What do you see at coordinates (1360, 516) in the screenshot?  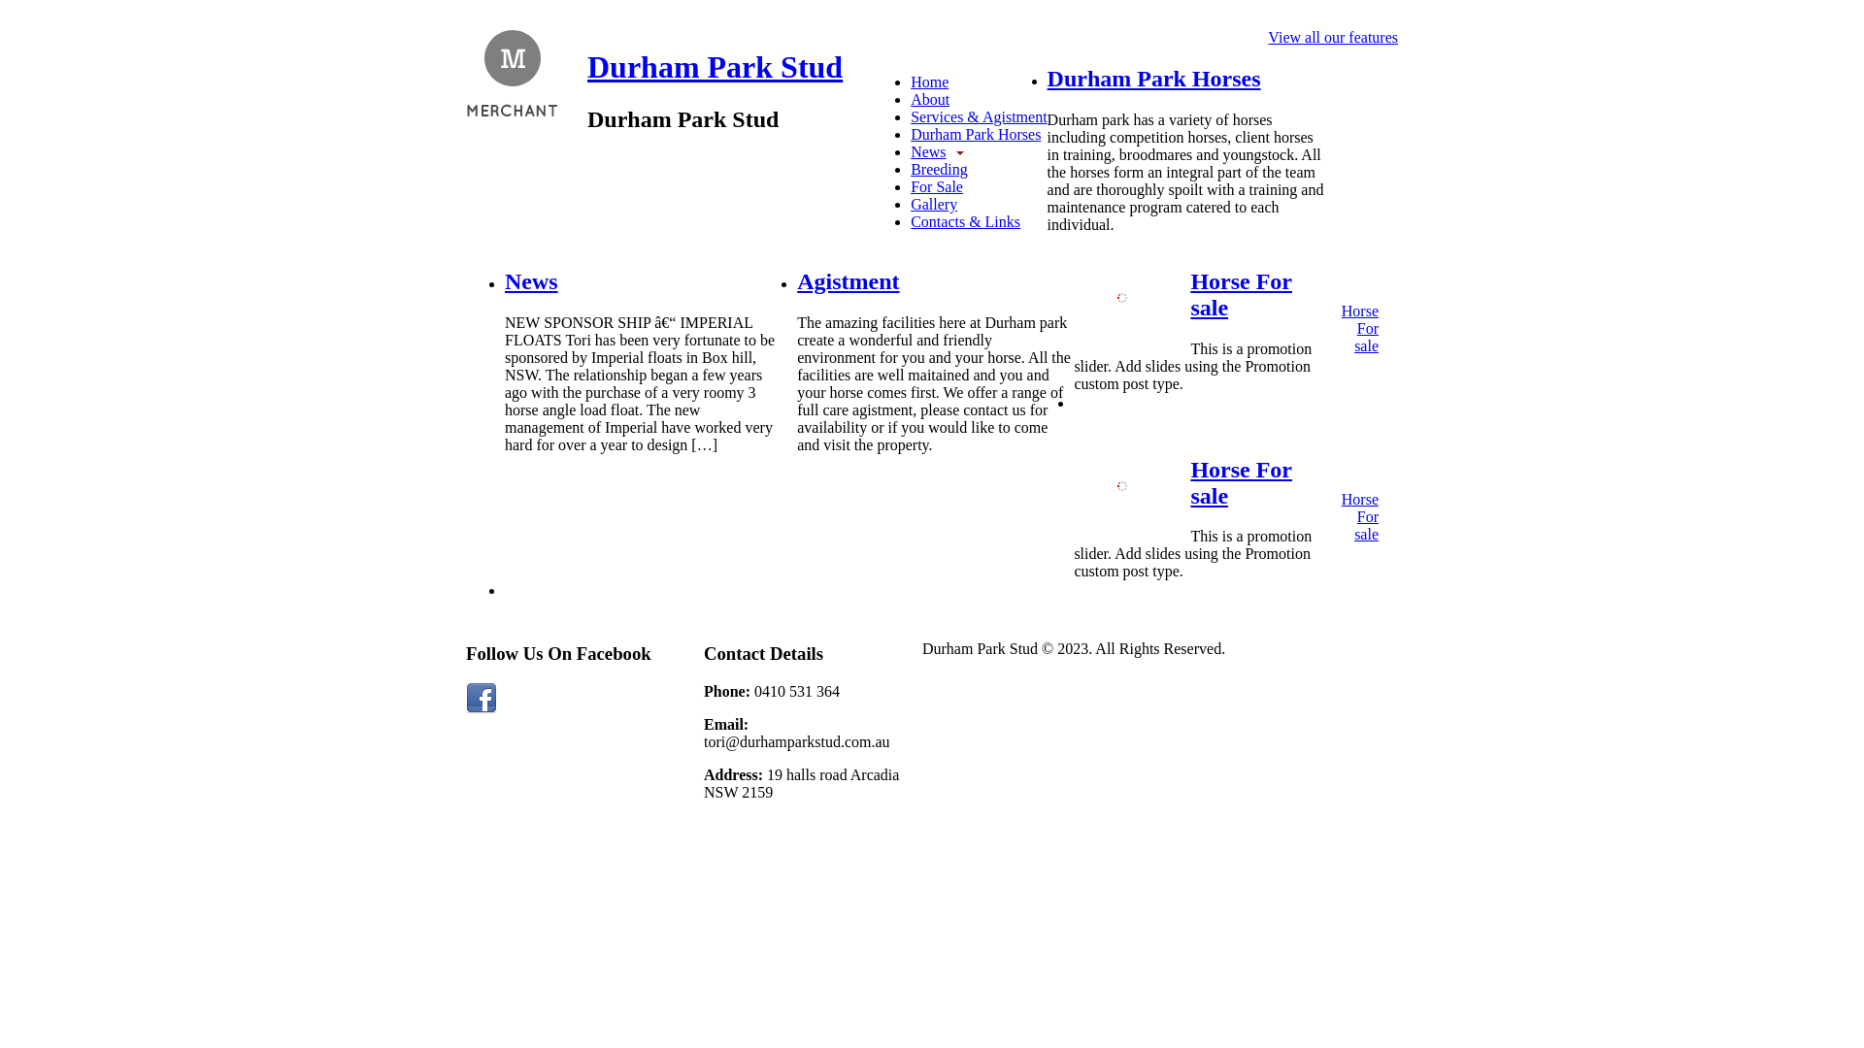 I see `Horse For sale` at bounding box center [1360, 516].